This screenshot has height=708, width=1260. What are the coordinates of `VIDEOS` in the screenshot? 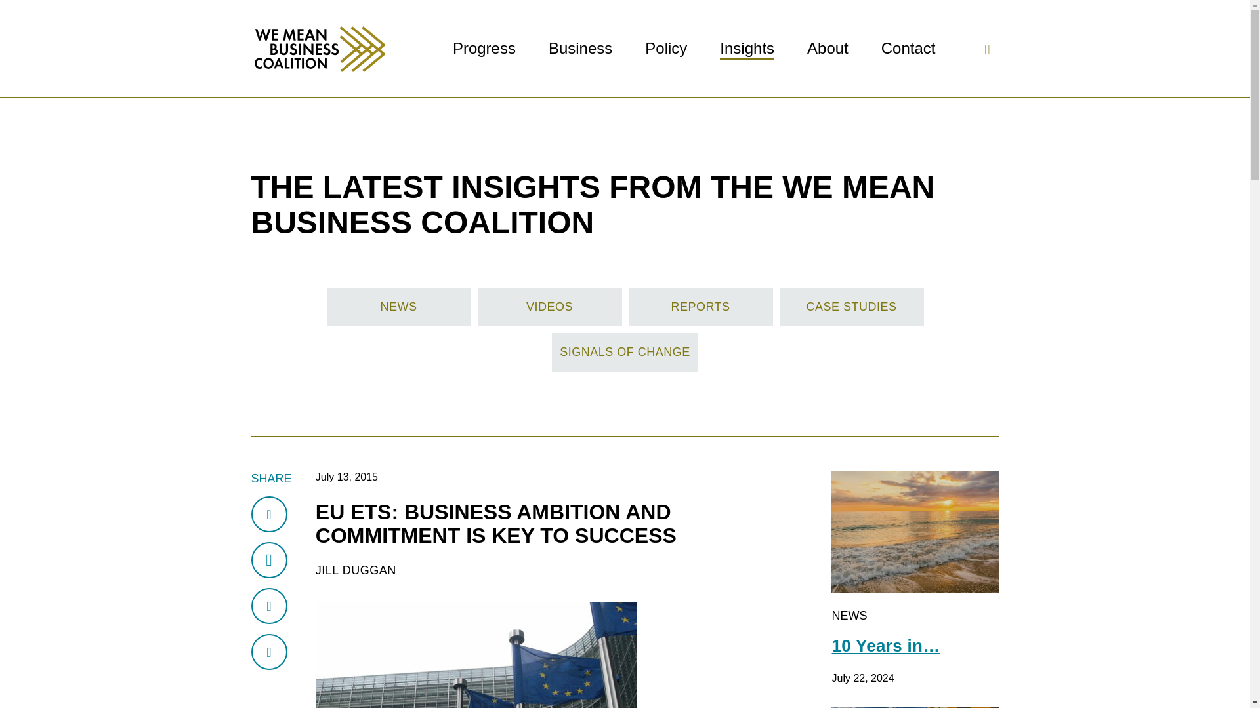 It's located at (550, 307).